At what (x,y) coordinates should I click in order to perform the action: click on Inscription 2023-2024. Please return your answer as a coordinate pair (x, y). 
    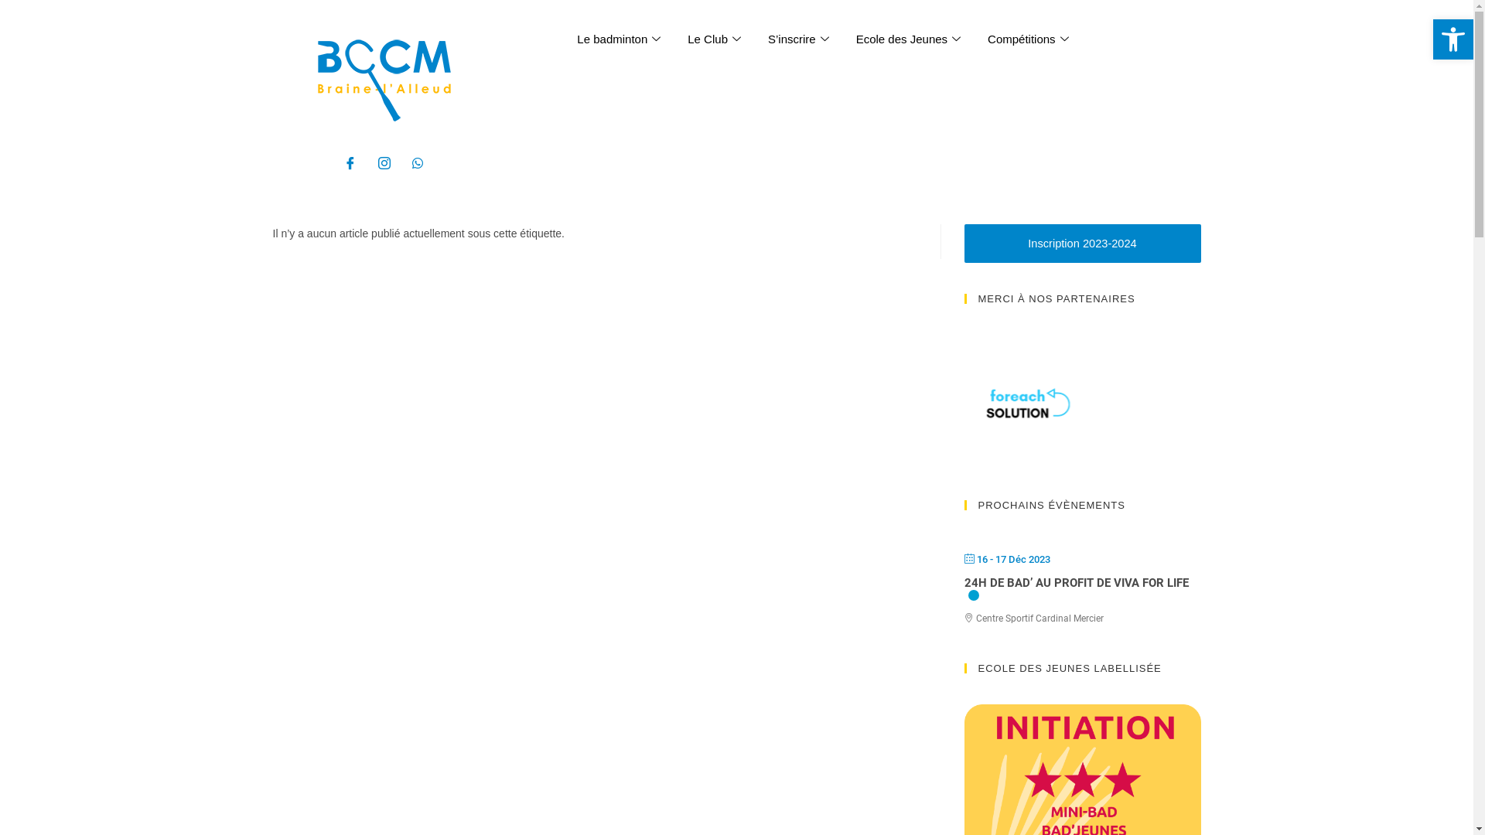
    Looking at the image, I should click on (1082, 244).